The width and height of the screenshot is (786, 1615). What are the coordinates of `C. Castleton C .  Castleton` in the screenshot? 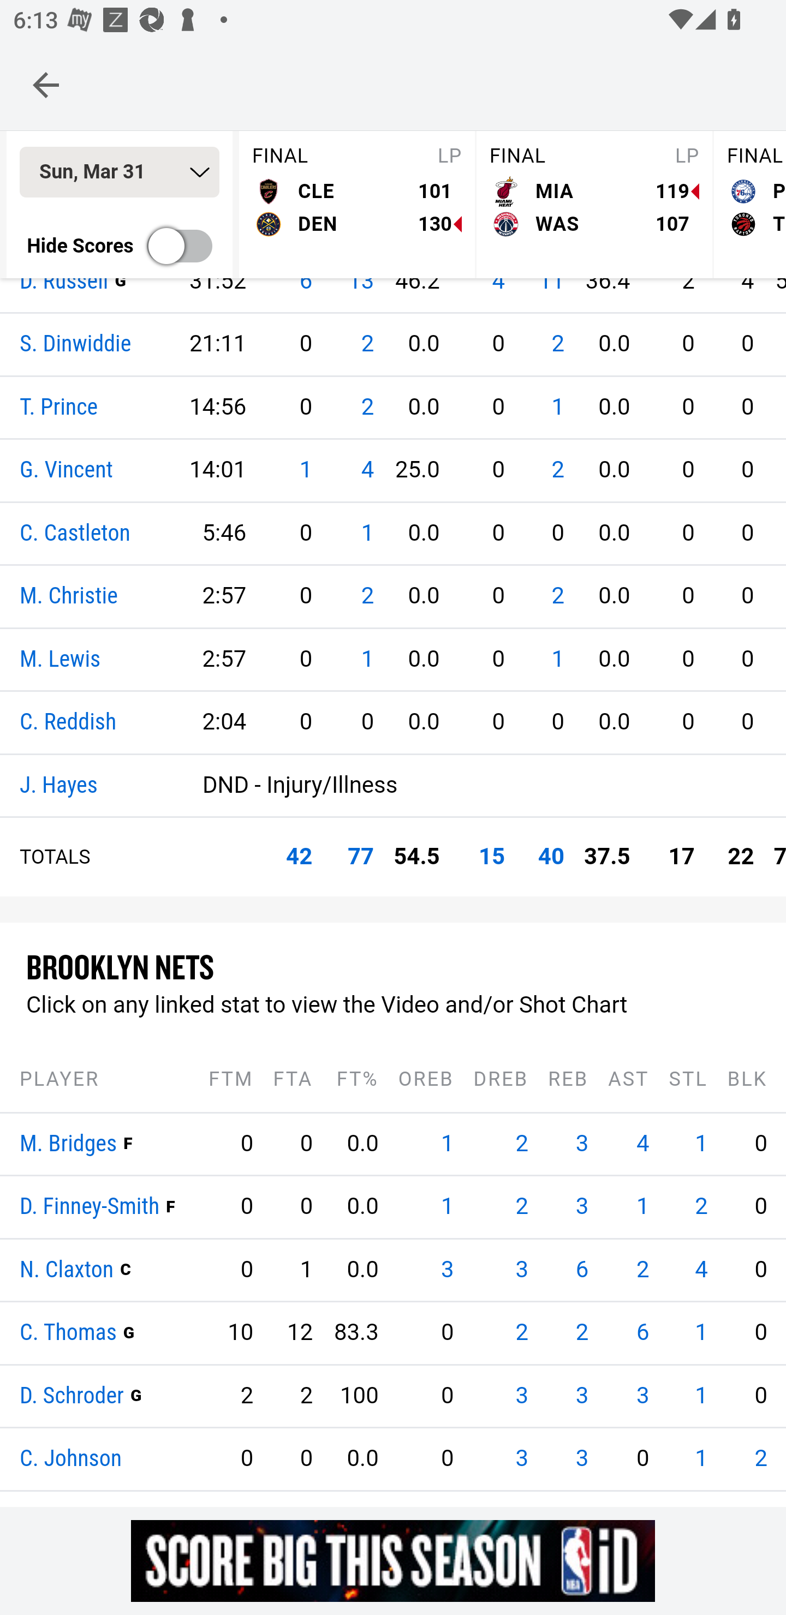 It's located at (75, 534).